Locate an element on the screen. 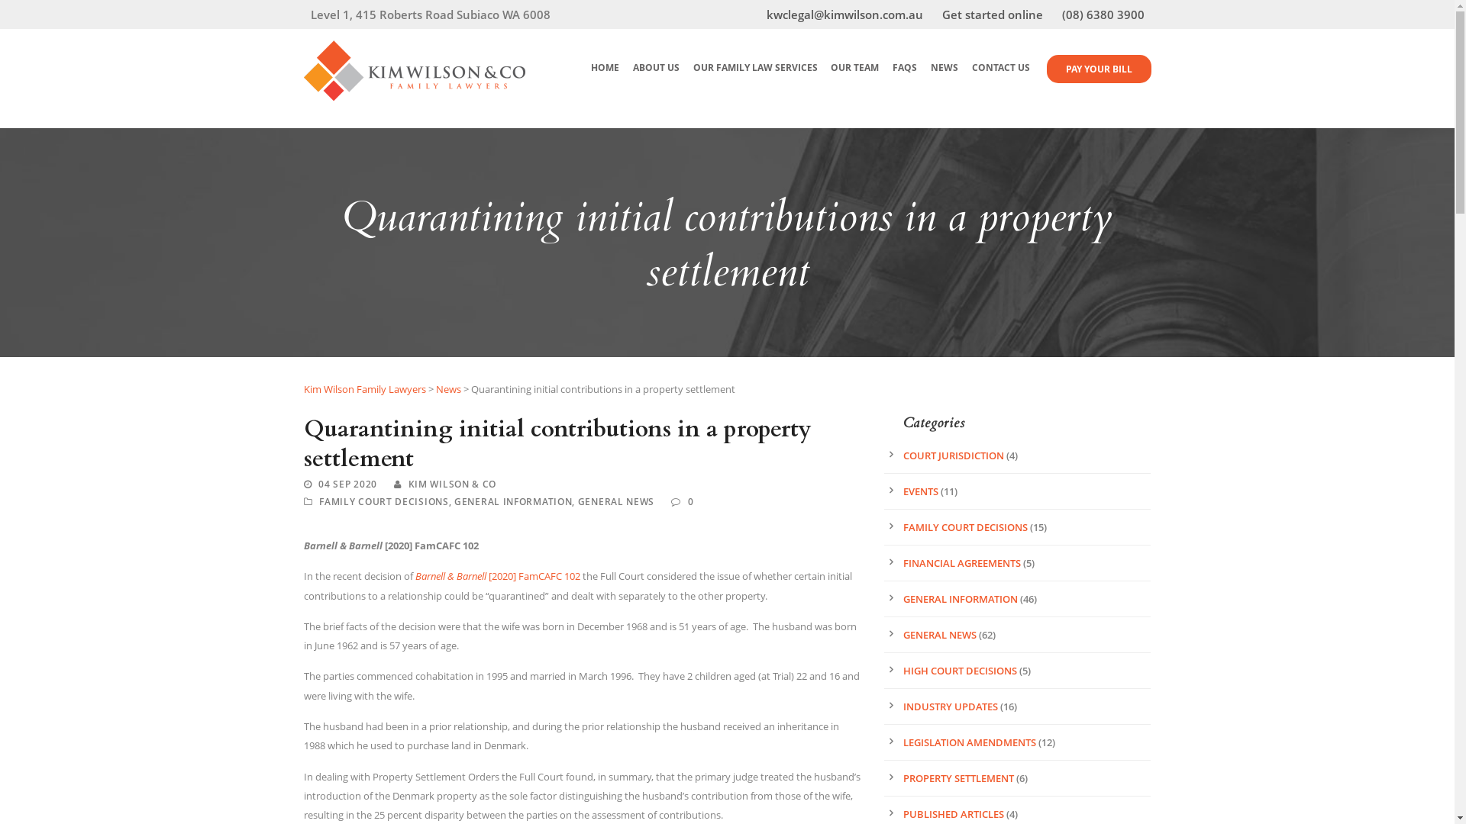 The height and width of the screenshot is (824, 1466). OUR TEAM is located at coordinates (854, 78).